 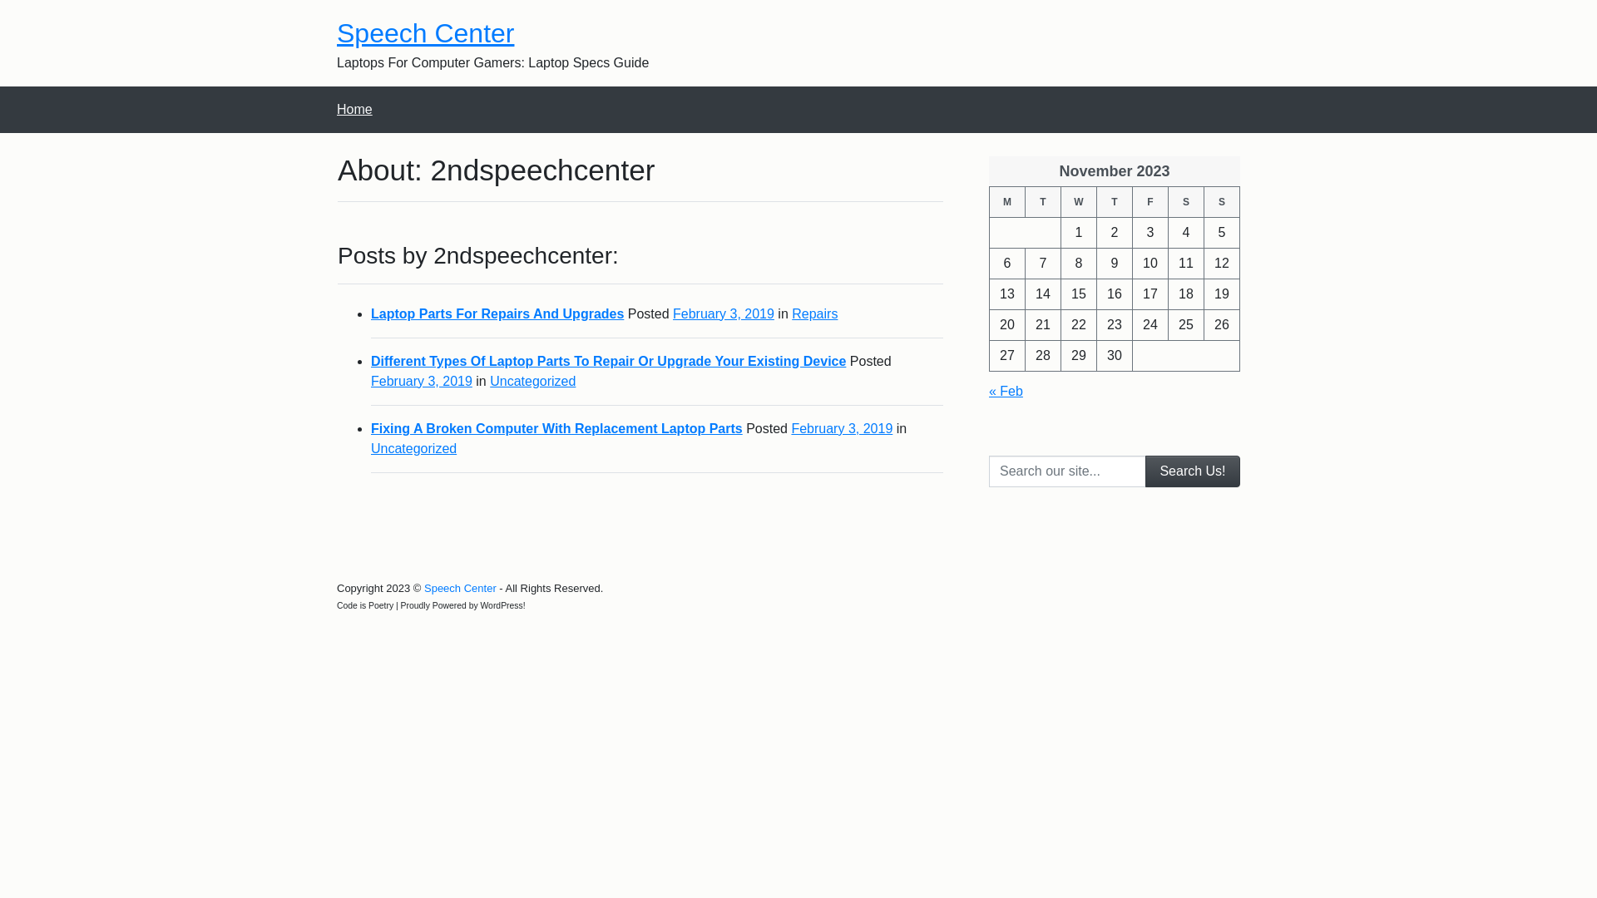 I want to click on Speech Center, so click(x=461, y=589).